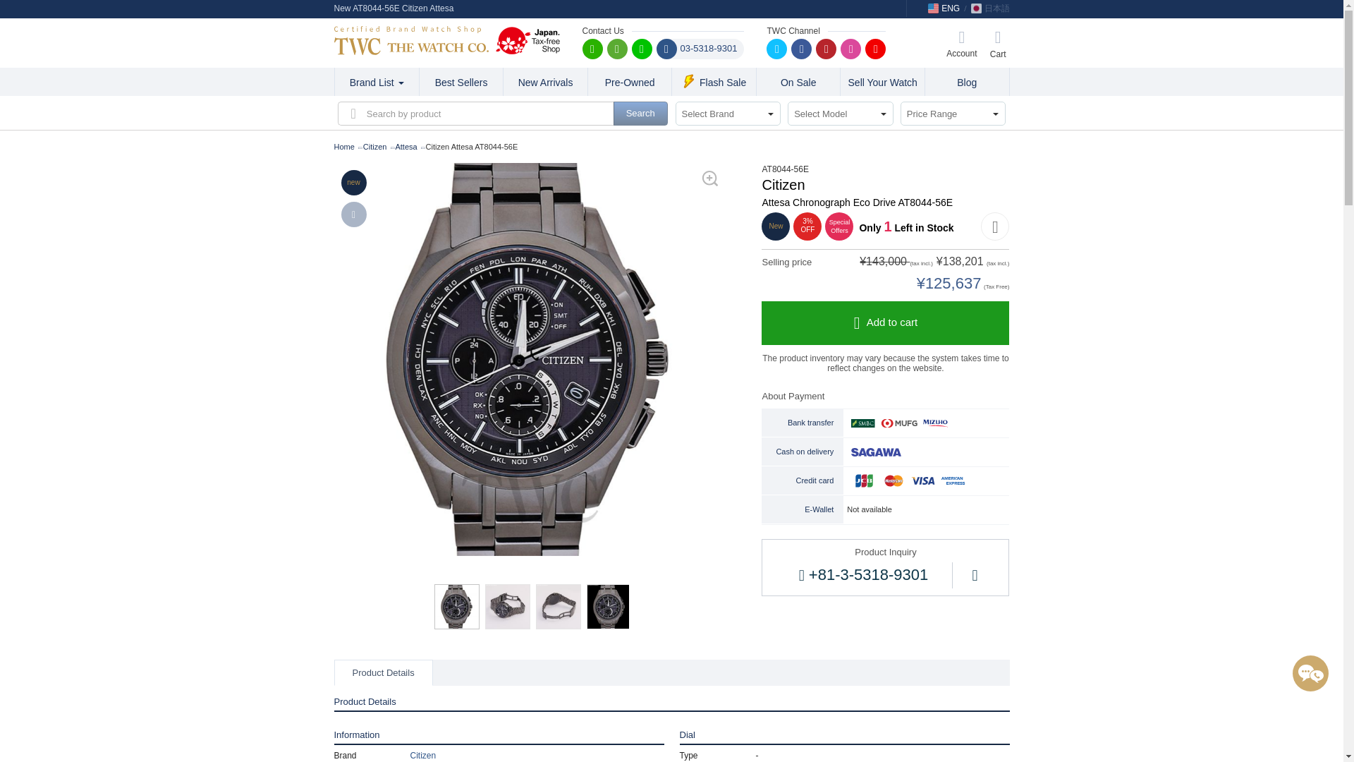 The image size is (1354, 762). I want to click on twctokyo, so click(776, 49).